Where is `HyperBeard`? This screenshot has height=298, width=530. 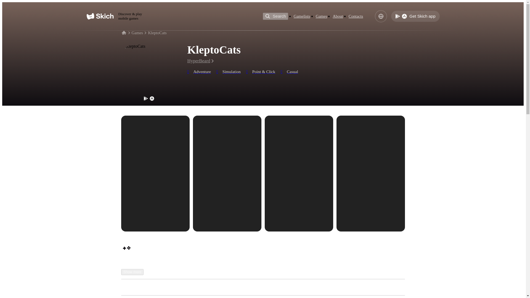
HyperBeard is located at coordinates (156, 287).